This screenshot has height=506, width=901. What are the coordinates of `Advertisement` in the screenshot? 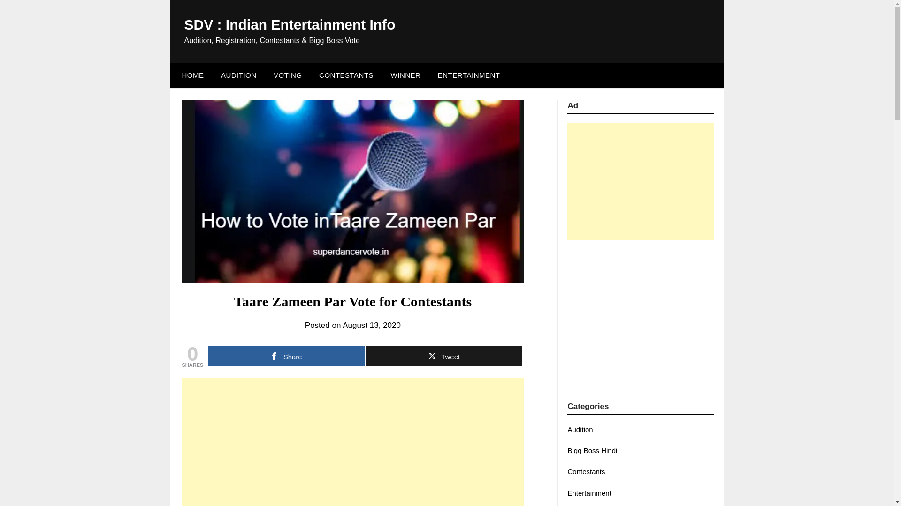 It's located at (641, 309).